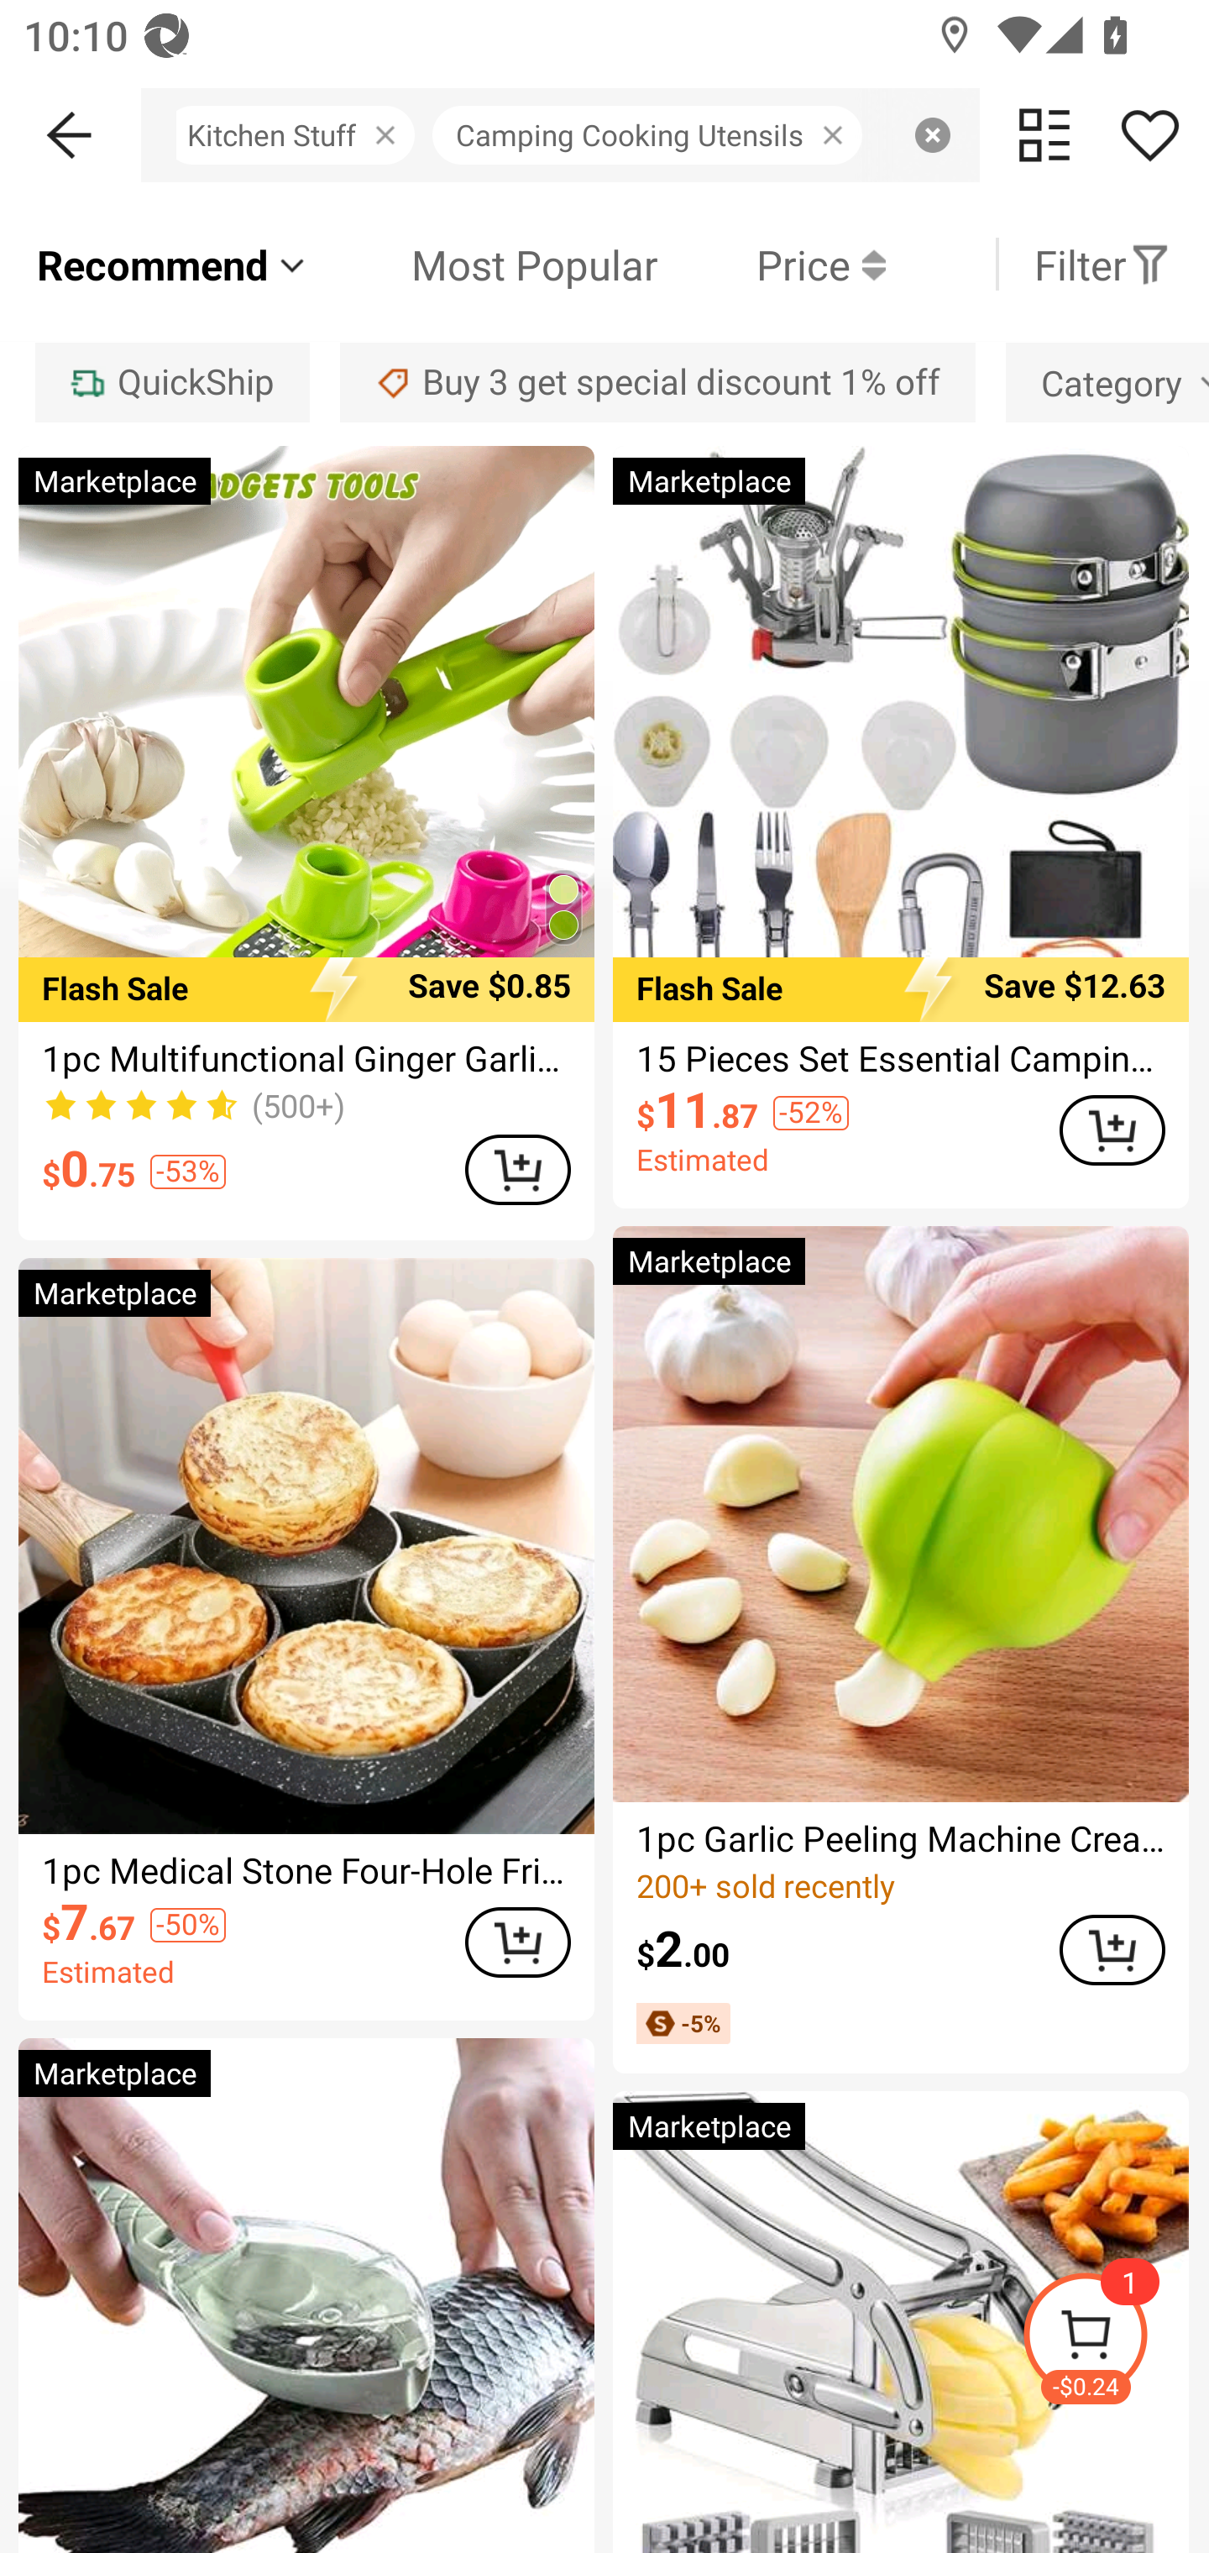 The height and width of the screenshot is (2553, 1209). I want to click on QuickShip, so click(171, 381).